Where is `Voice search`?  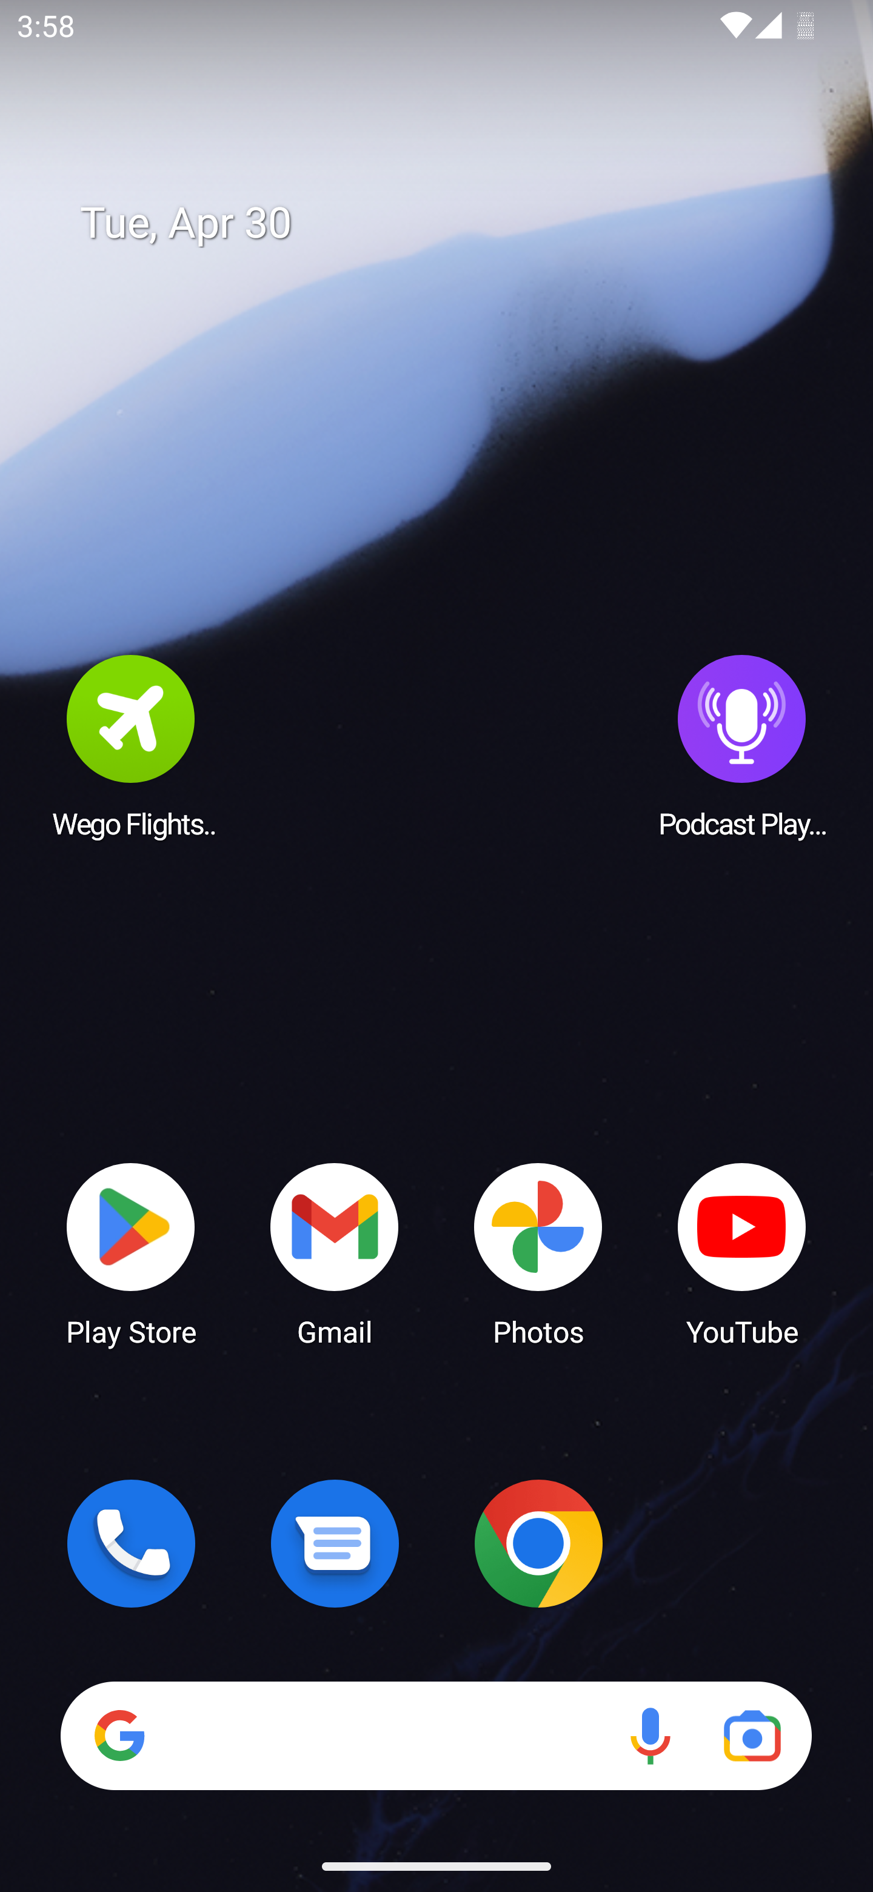
Voice search is located at coordinates (650, 1736).